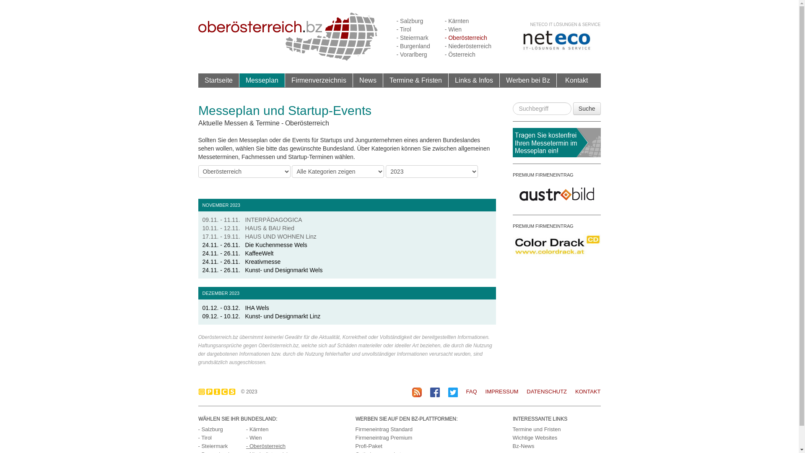 This screenshot has height=453, width=805. Describe the element at coordinates (417, 392) in the screenshot. I see `RSS-Feed Abonnieren` at that location.